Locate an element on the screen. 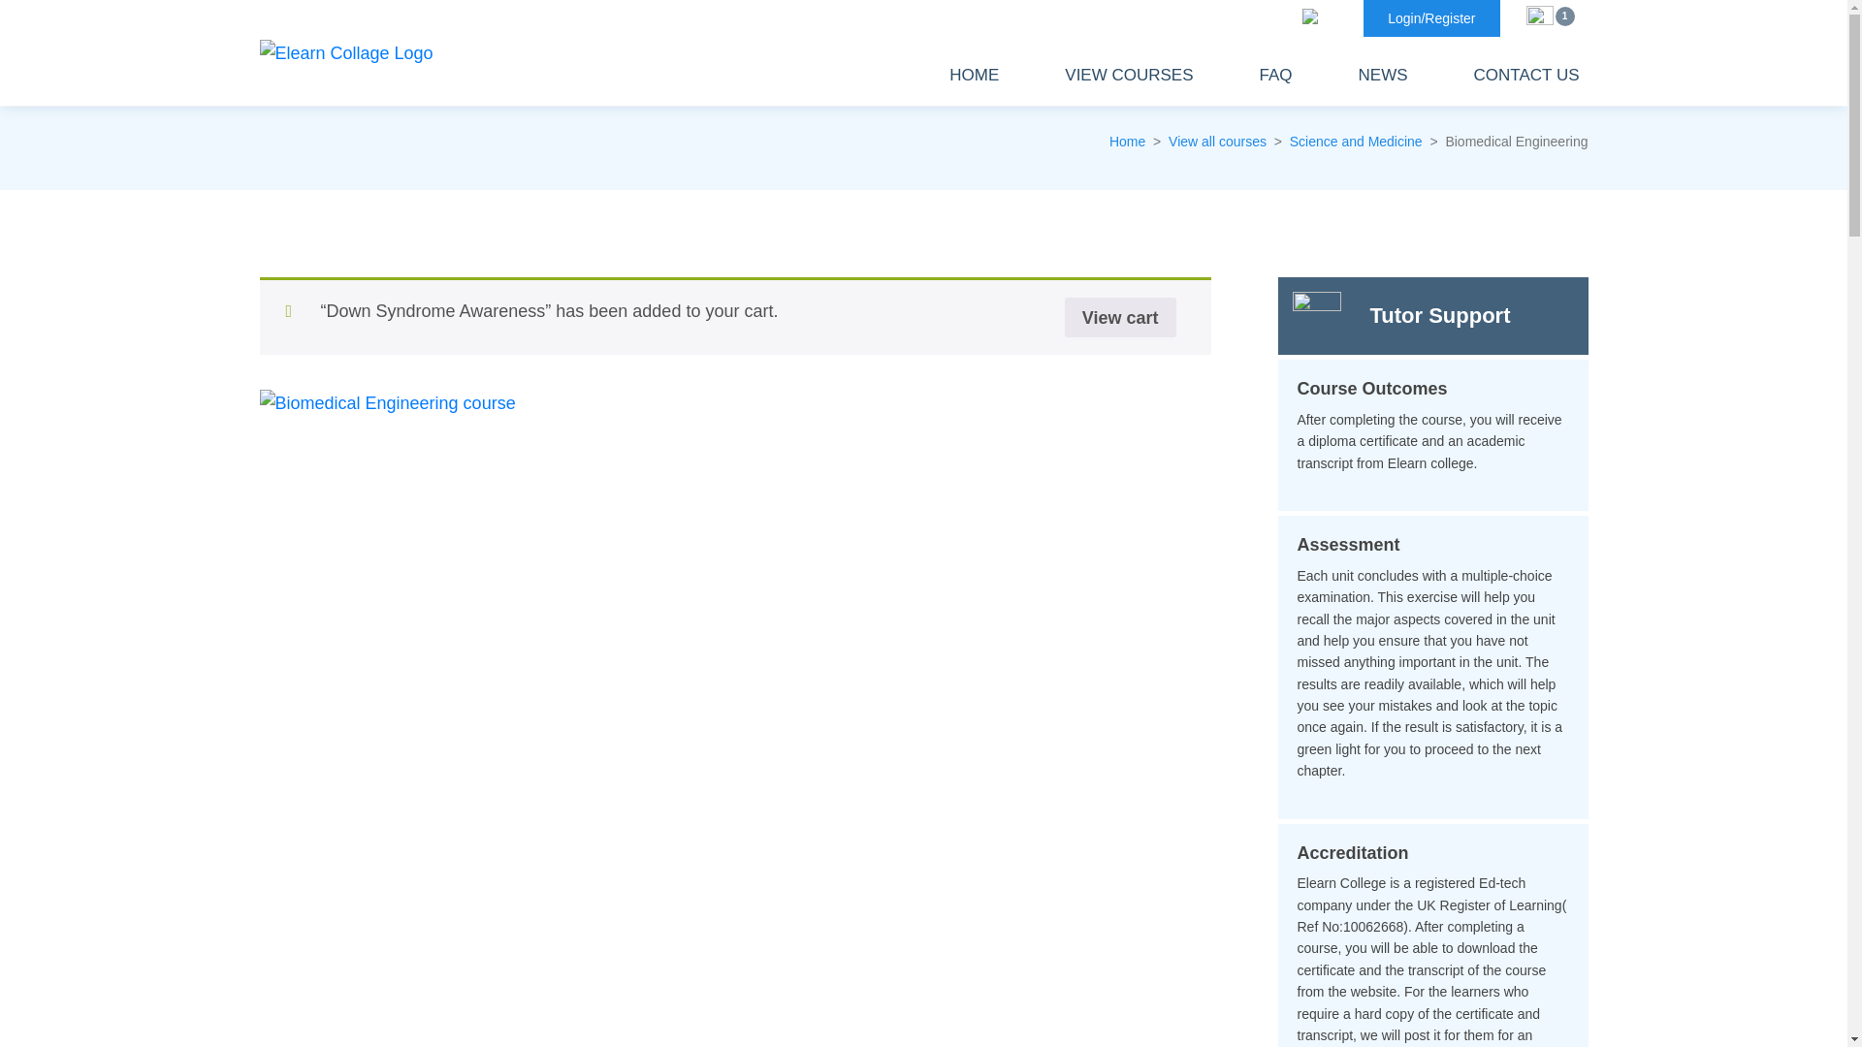 The image size is (1862, 1047). Home is located at coordinates (1127, 142).